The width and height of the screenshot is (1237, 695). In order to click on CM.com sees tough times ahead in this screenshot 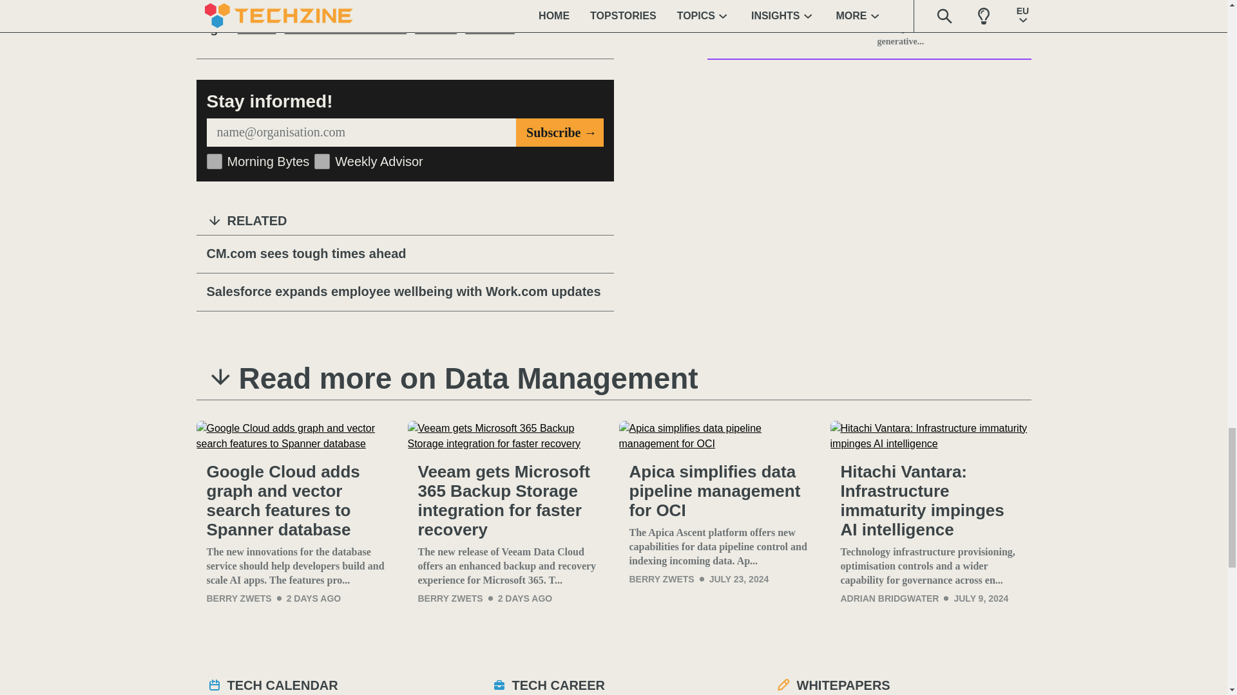, I will do `click(405, 254)`.